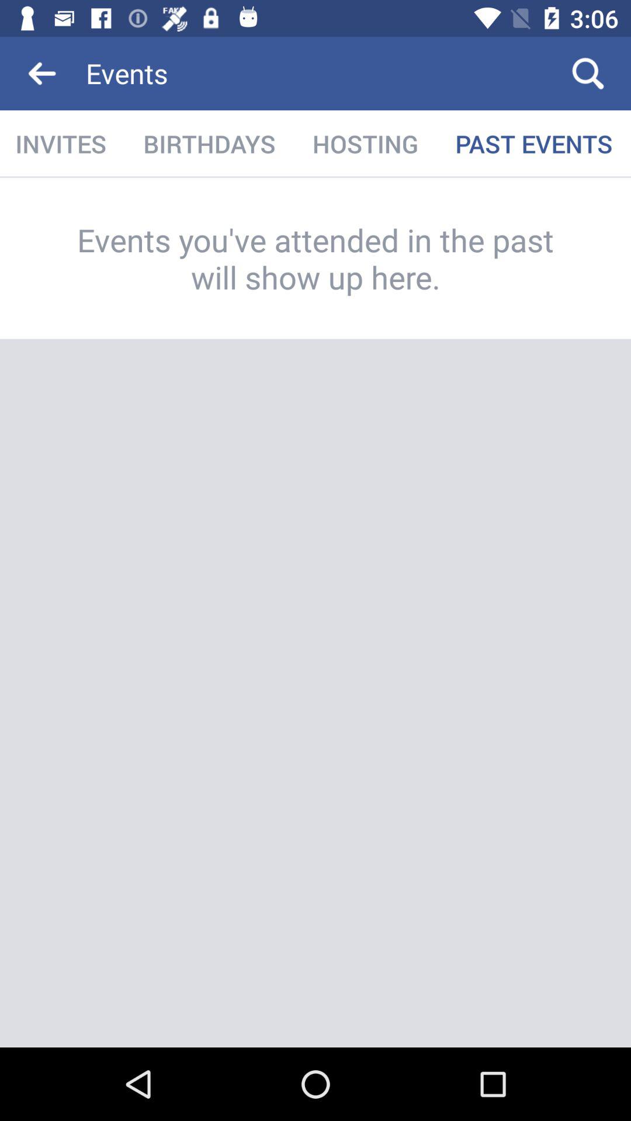  What do you see at coordinates (43, 74) in the screenshot?
I see `open icon above invites item` at bounding box center [43, 74].